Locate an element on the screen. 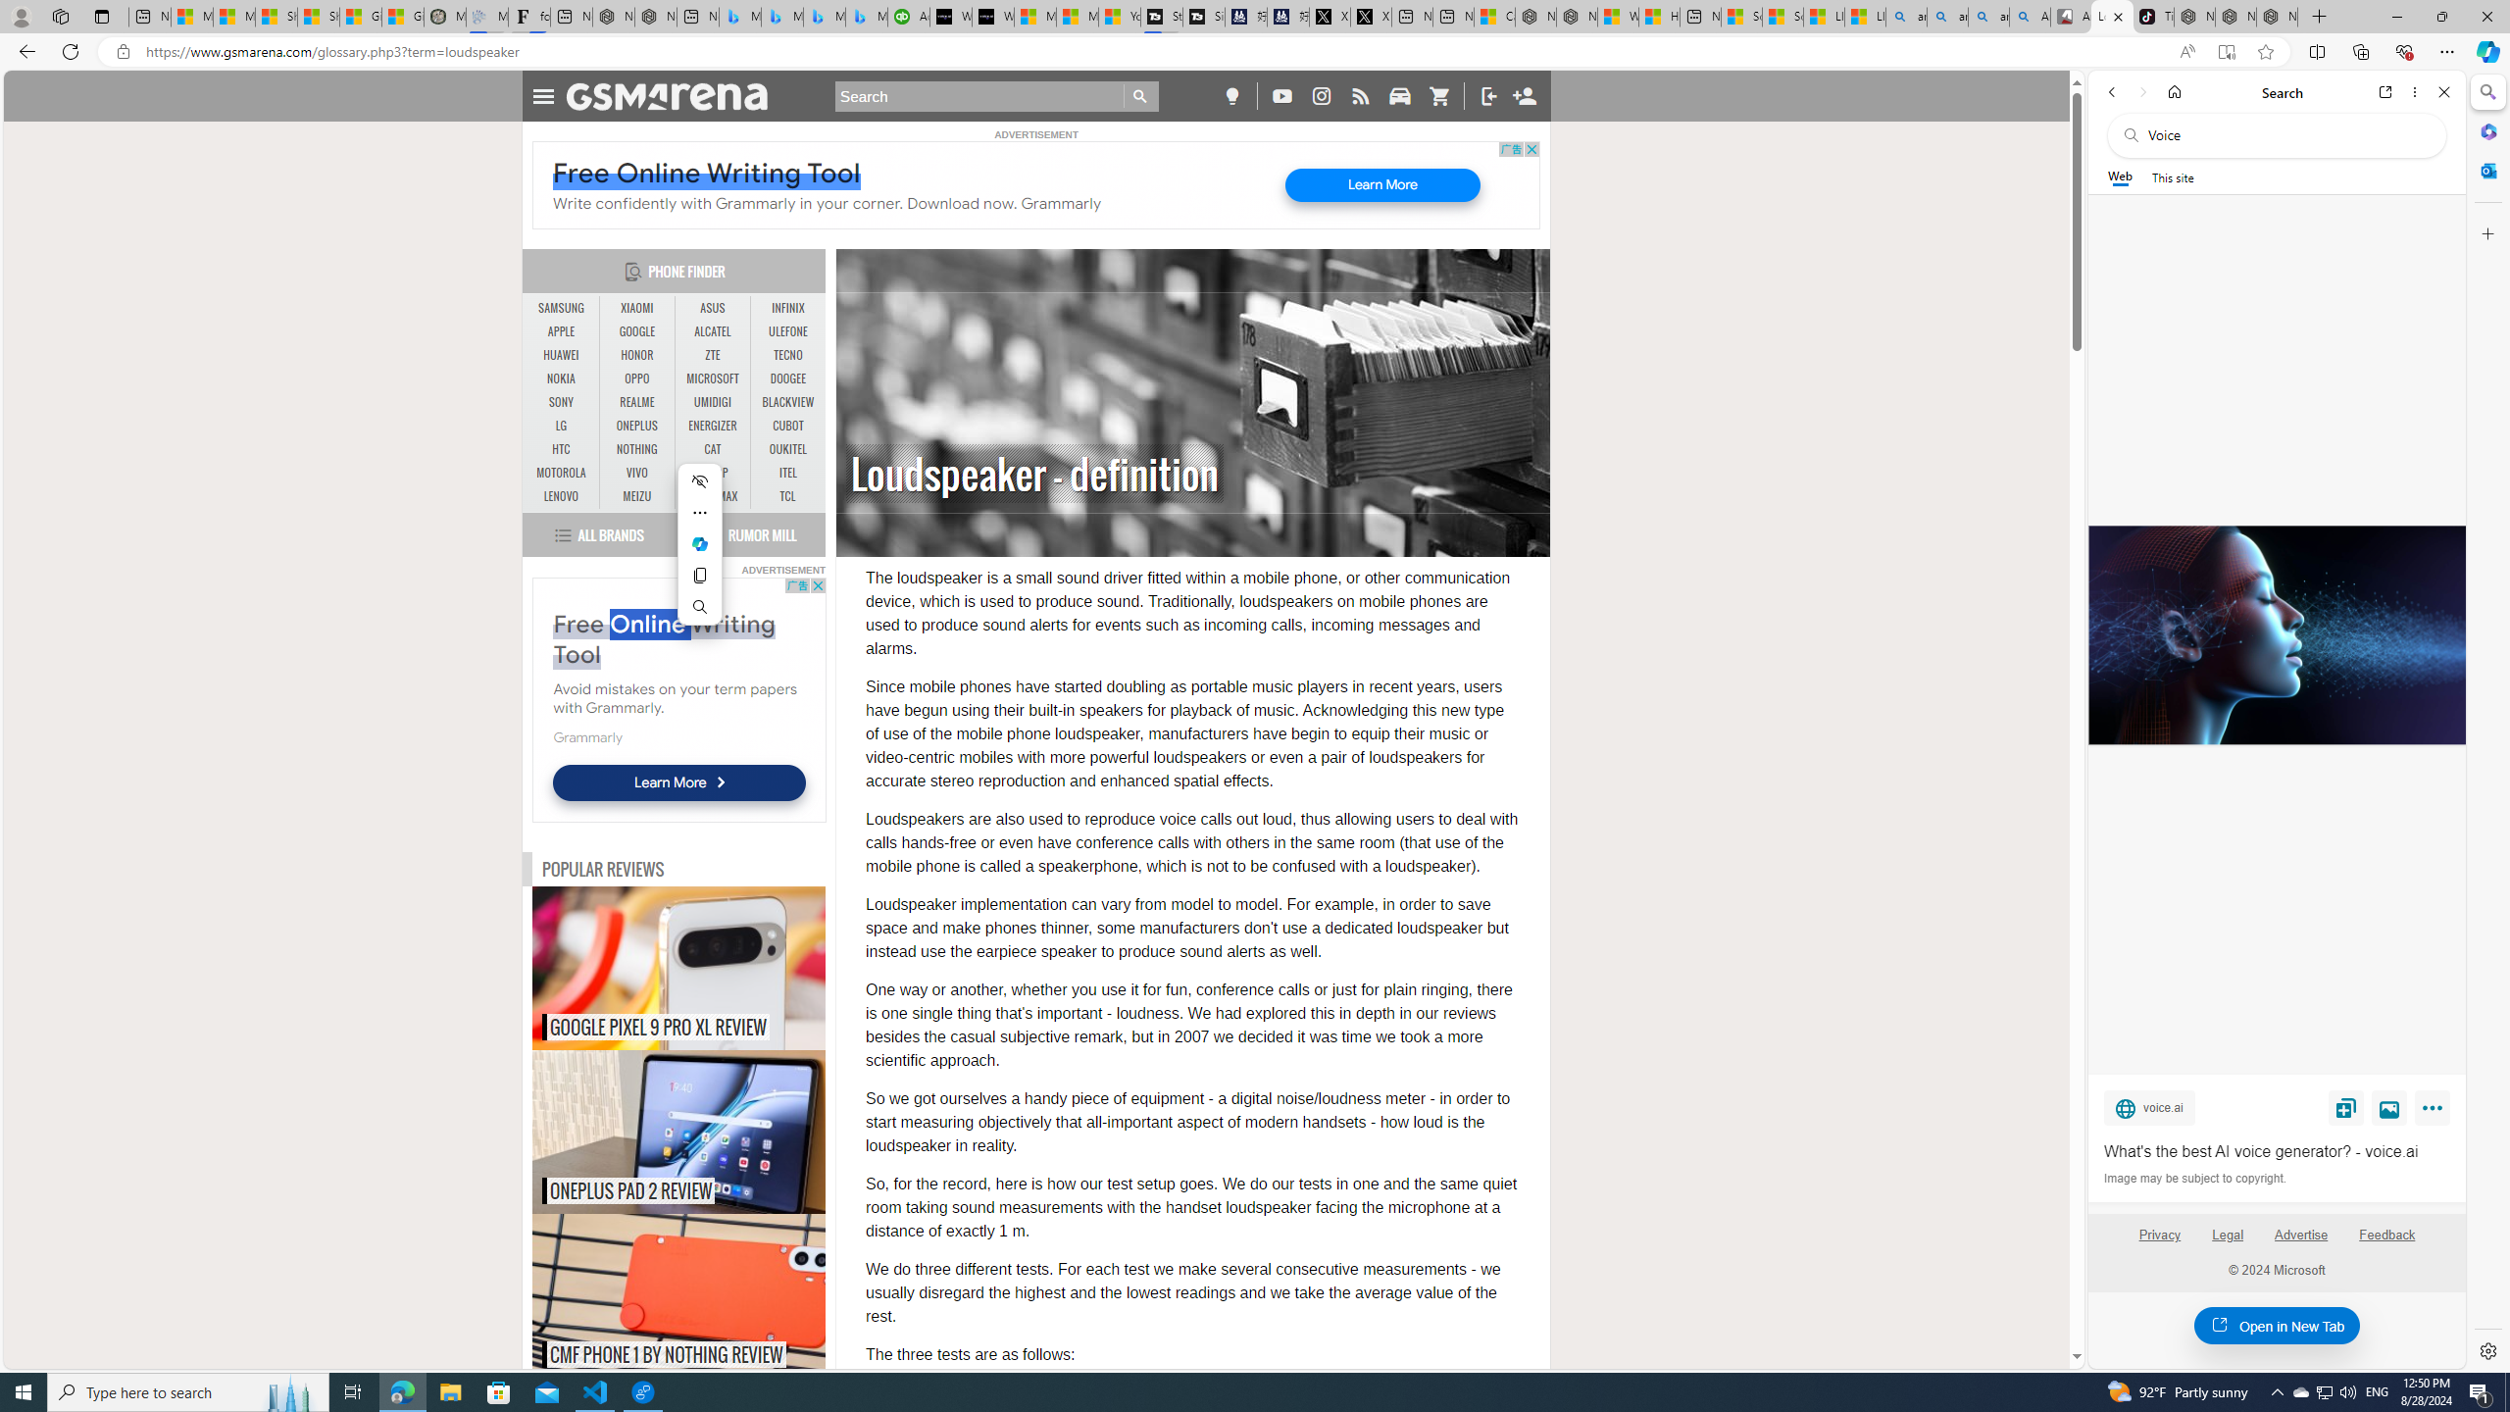 The height and width of the screenshot is (1412, 2510). Nordace - Best Sellers is located at coordinates (2194, 17).